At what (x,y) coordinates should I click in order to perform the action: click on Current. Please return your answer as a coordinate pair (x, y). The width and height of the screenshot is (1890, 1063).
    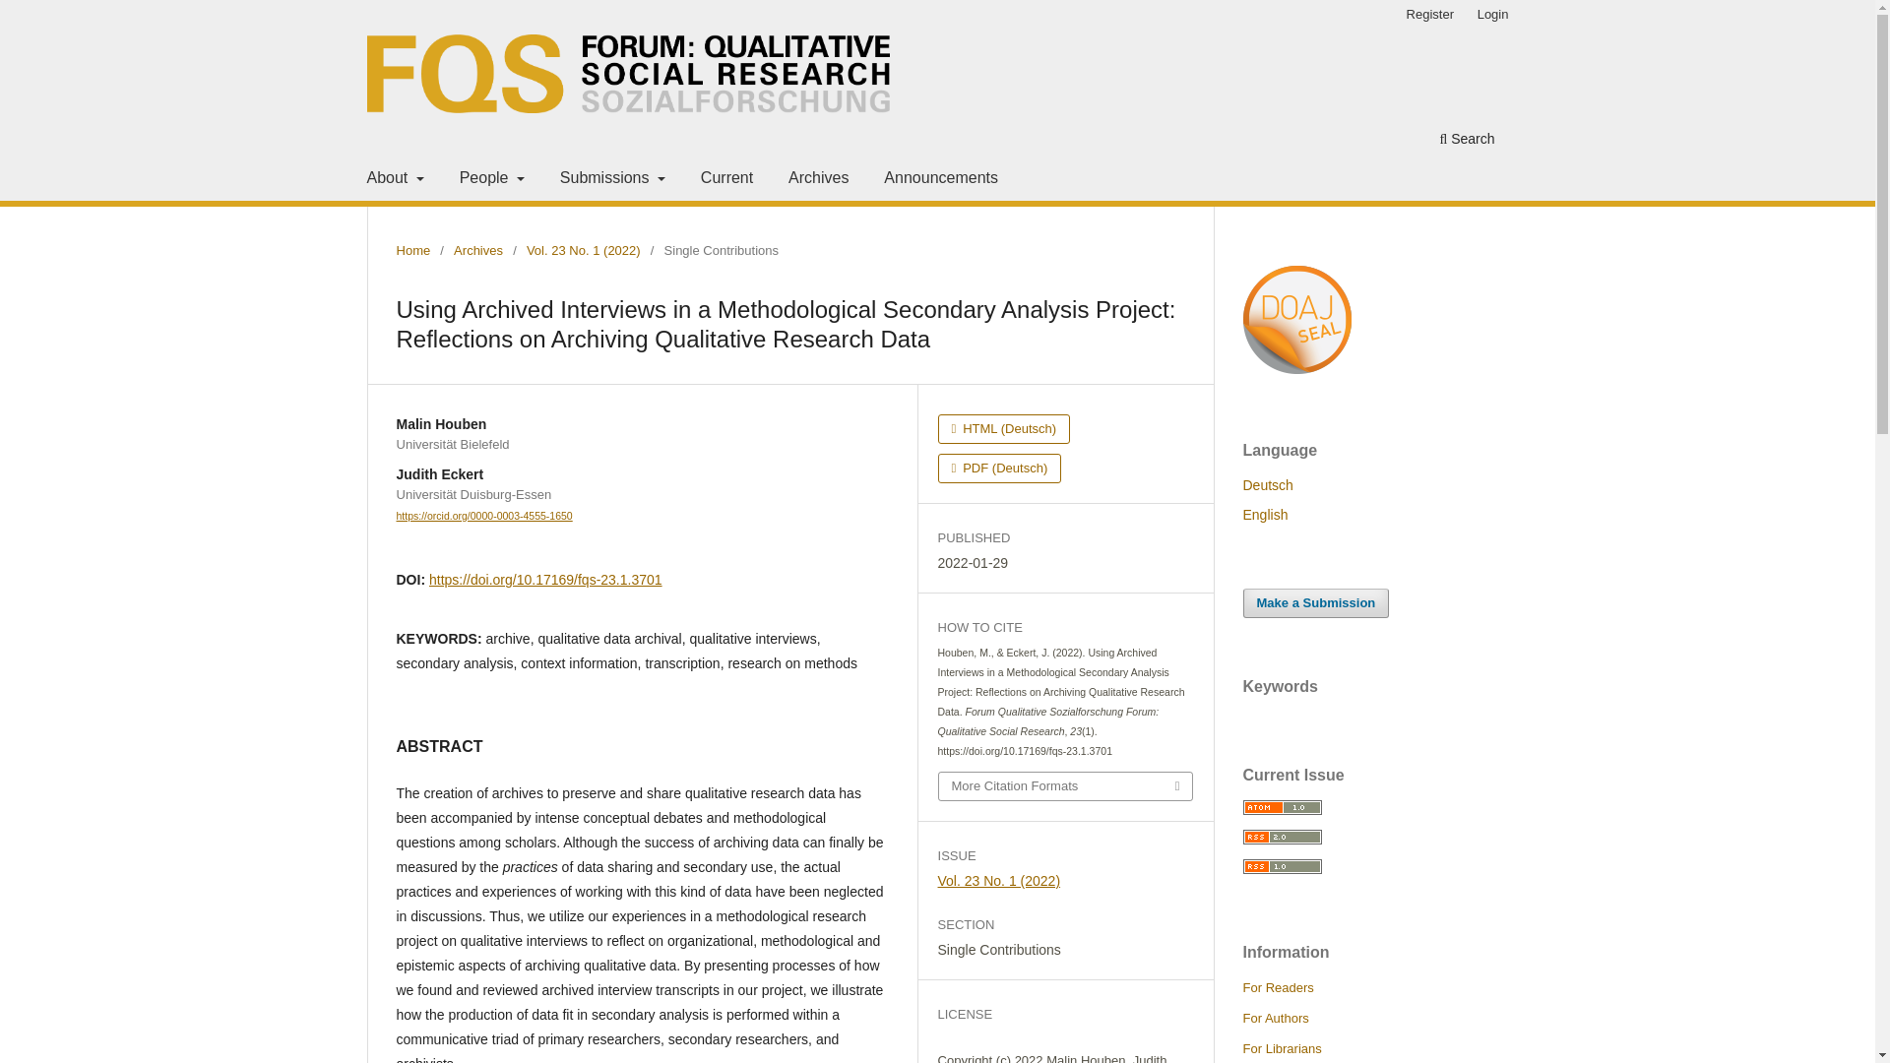
    Looking at the image, I should click on (726, 180).